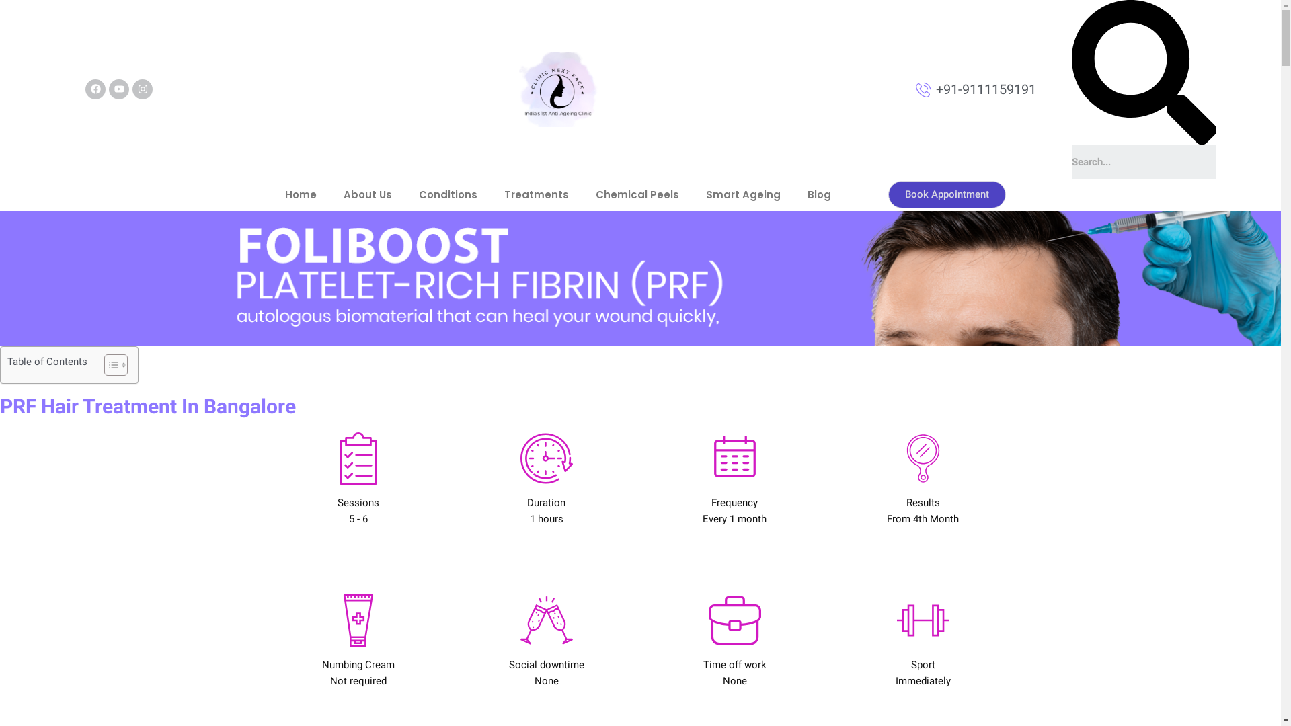  I want to click on PRF Treatment For Hair 5, so click(358, 620).